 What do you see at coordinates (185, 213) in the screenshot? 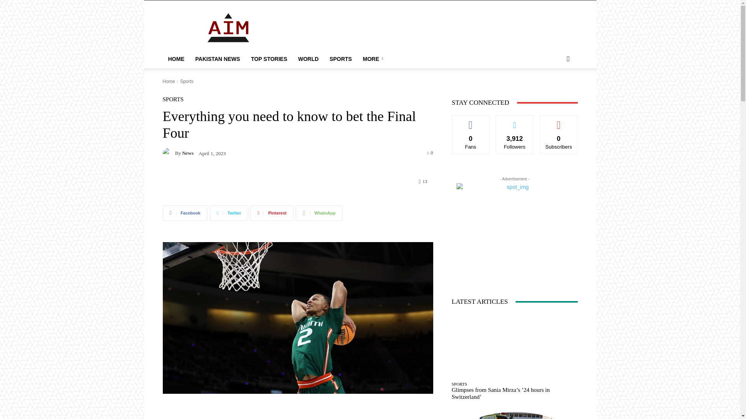
I see `Facebook` at bounding box center [185, 213].